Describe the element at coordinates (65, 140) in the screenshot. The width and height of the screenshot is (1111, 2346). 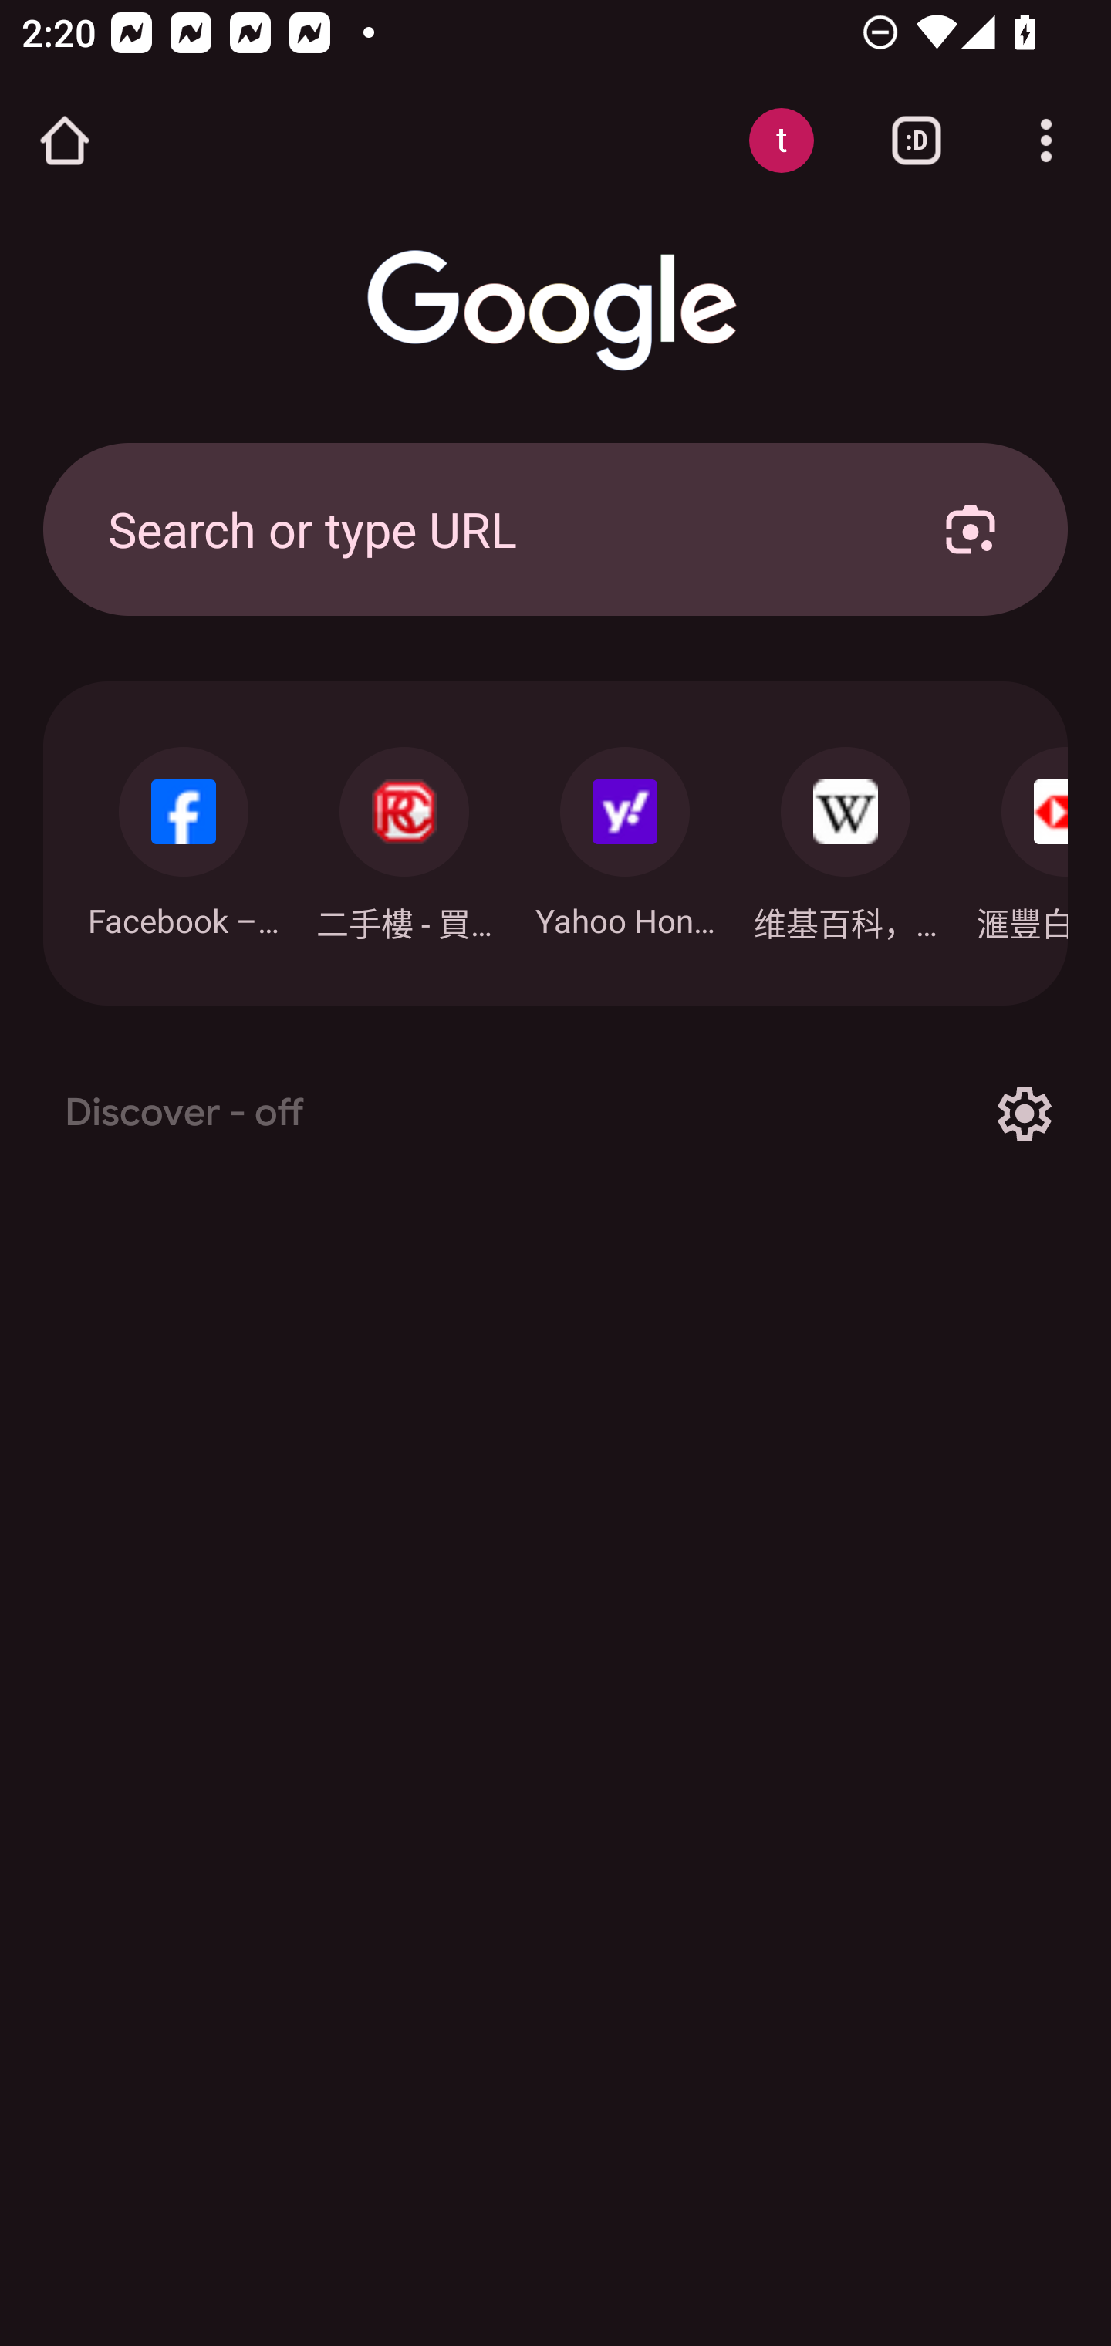
I see `Open the home page` at that location.